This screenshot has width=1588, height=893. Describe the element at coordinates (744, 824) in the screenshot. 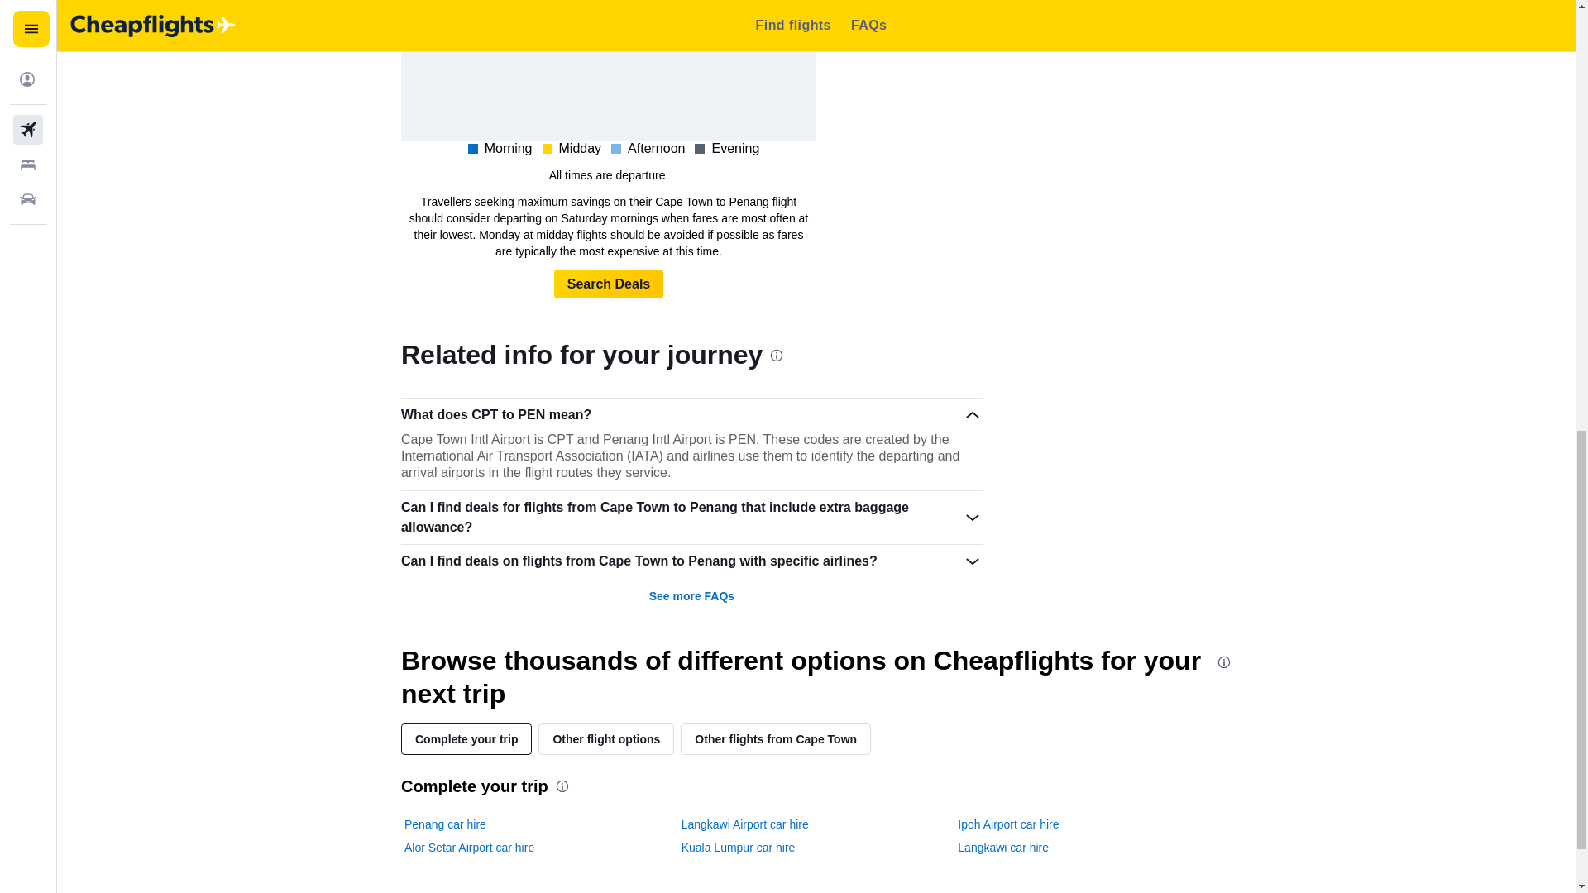

I see `Langkawi Airport car hire` at that location.